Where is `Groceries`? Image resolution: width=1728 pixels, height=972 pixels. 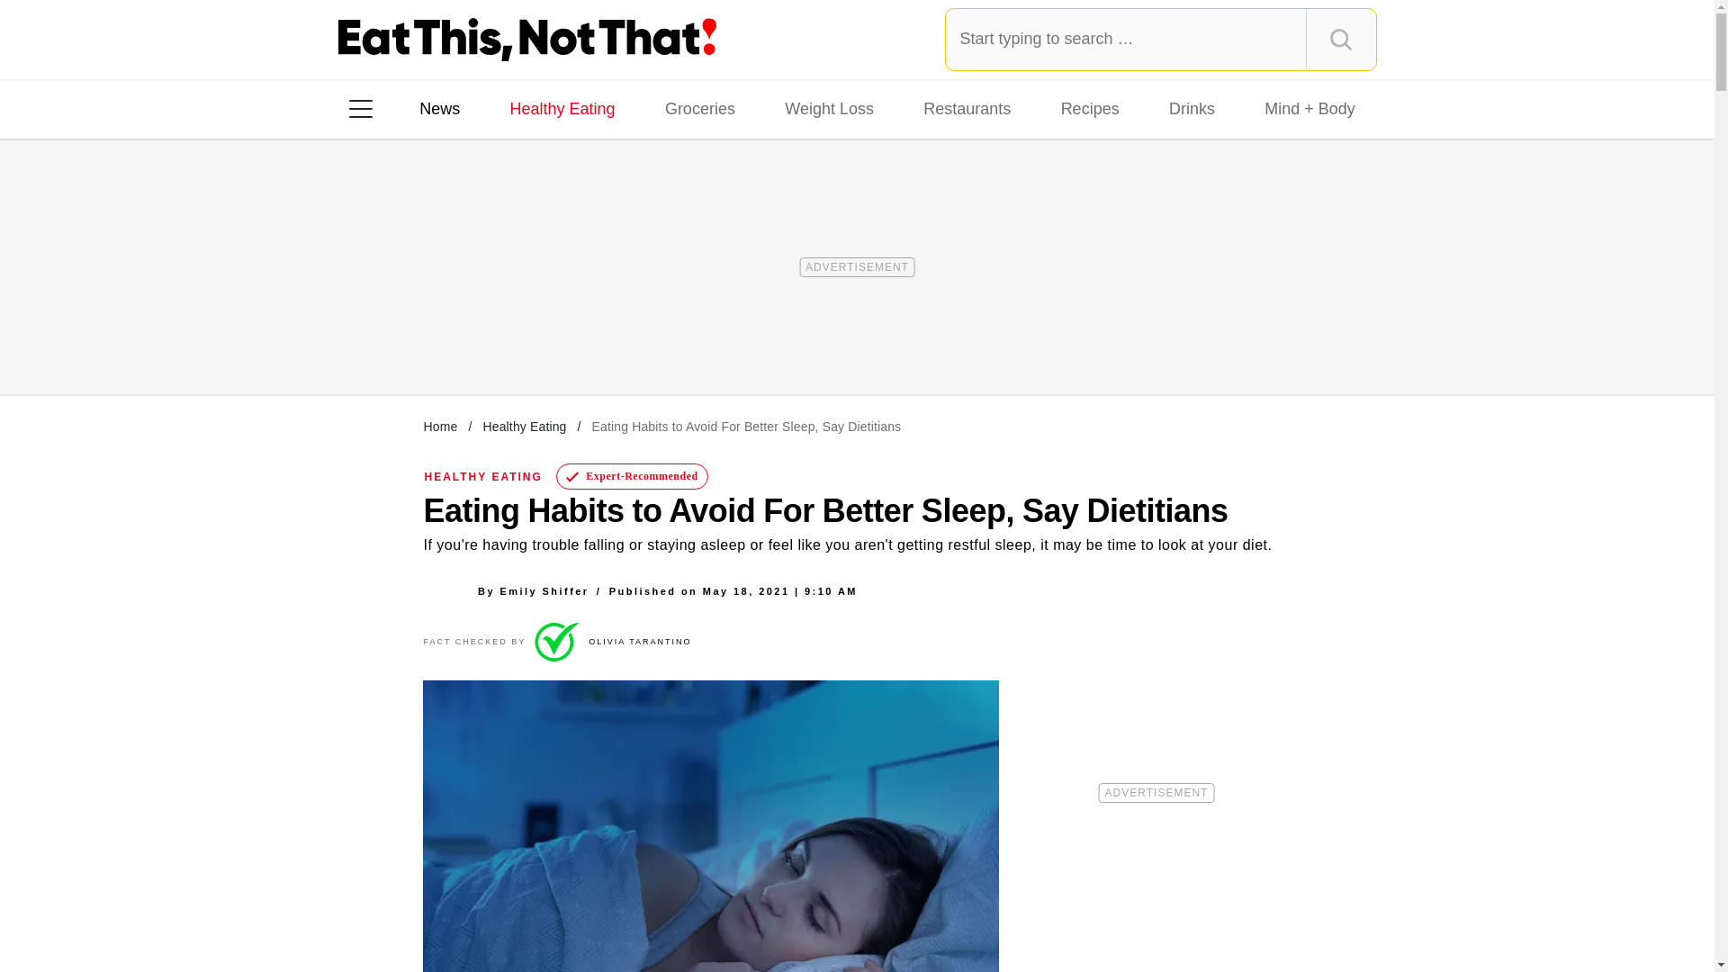
Groceries is located at coordinates (700, 108).